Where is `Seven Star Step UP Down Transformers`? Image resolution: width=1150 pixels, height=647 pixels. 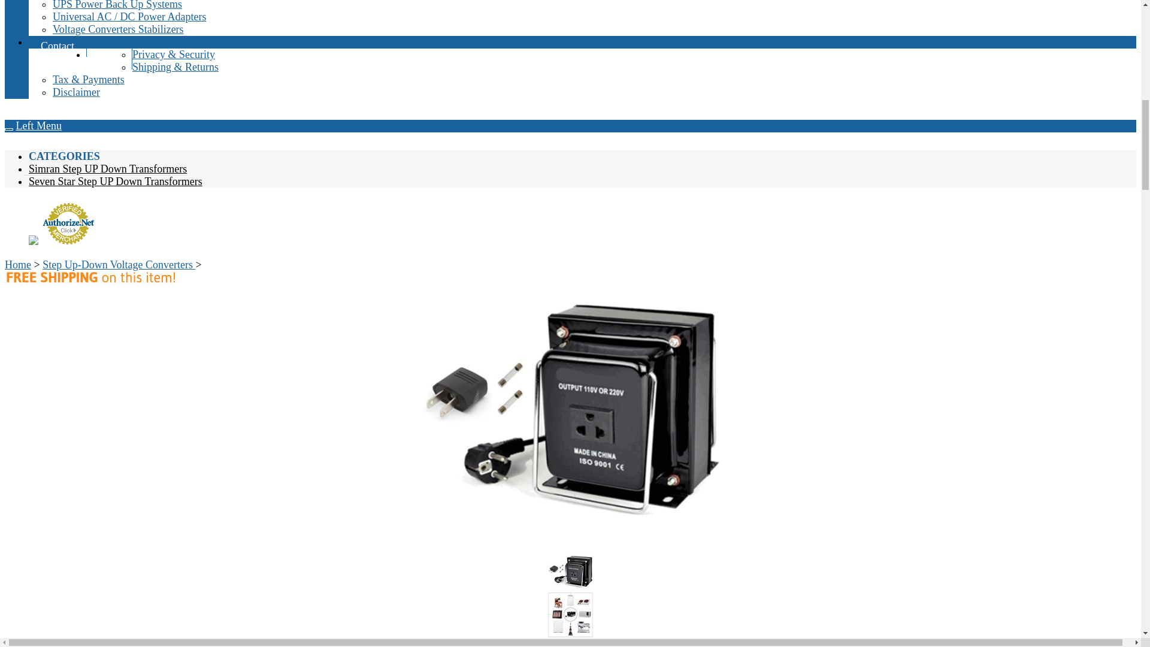
Seven Star Step UP Down Transformers is located at coordinates (113, 181).